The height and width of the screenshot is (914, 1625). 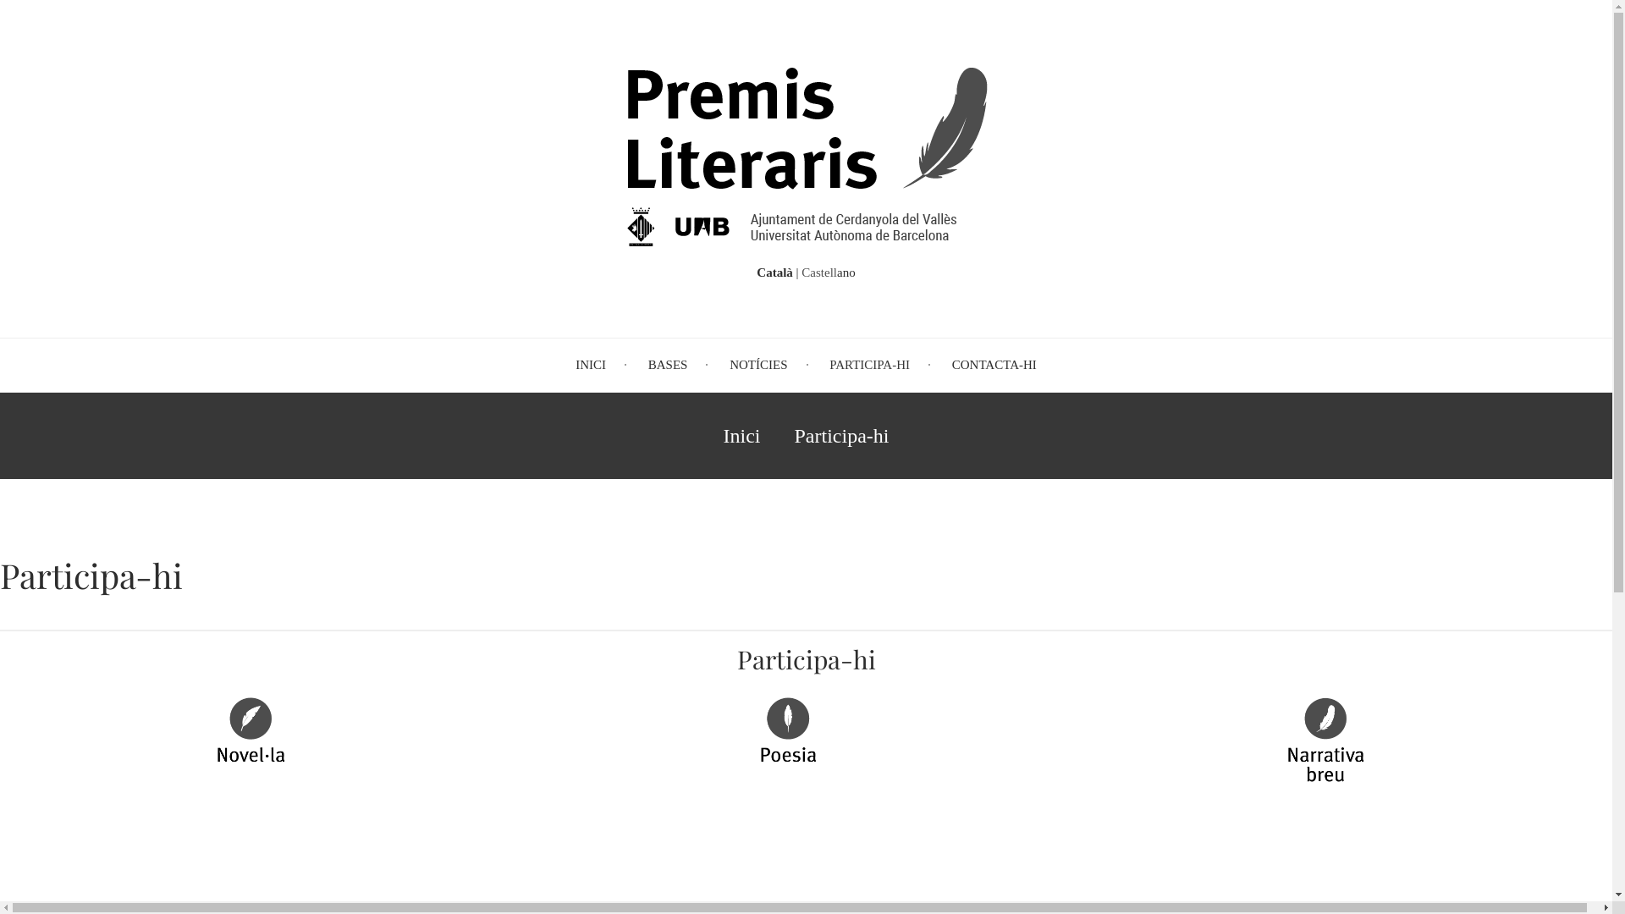 What do you see at coordinates (742, 436) in the screenshot?
I see `Inici` at bounding box center [742, 436].